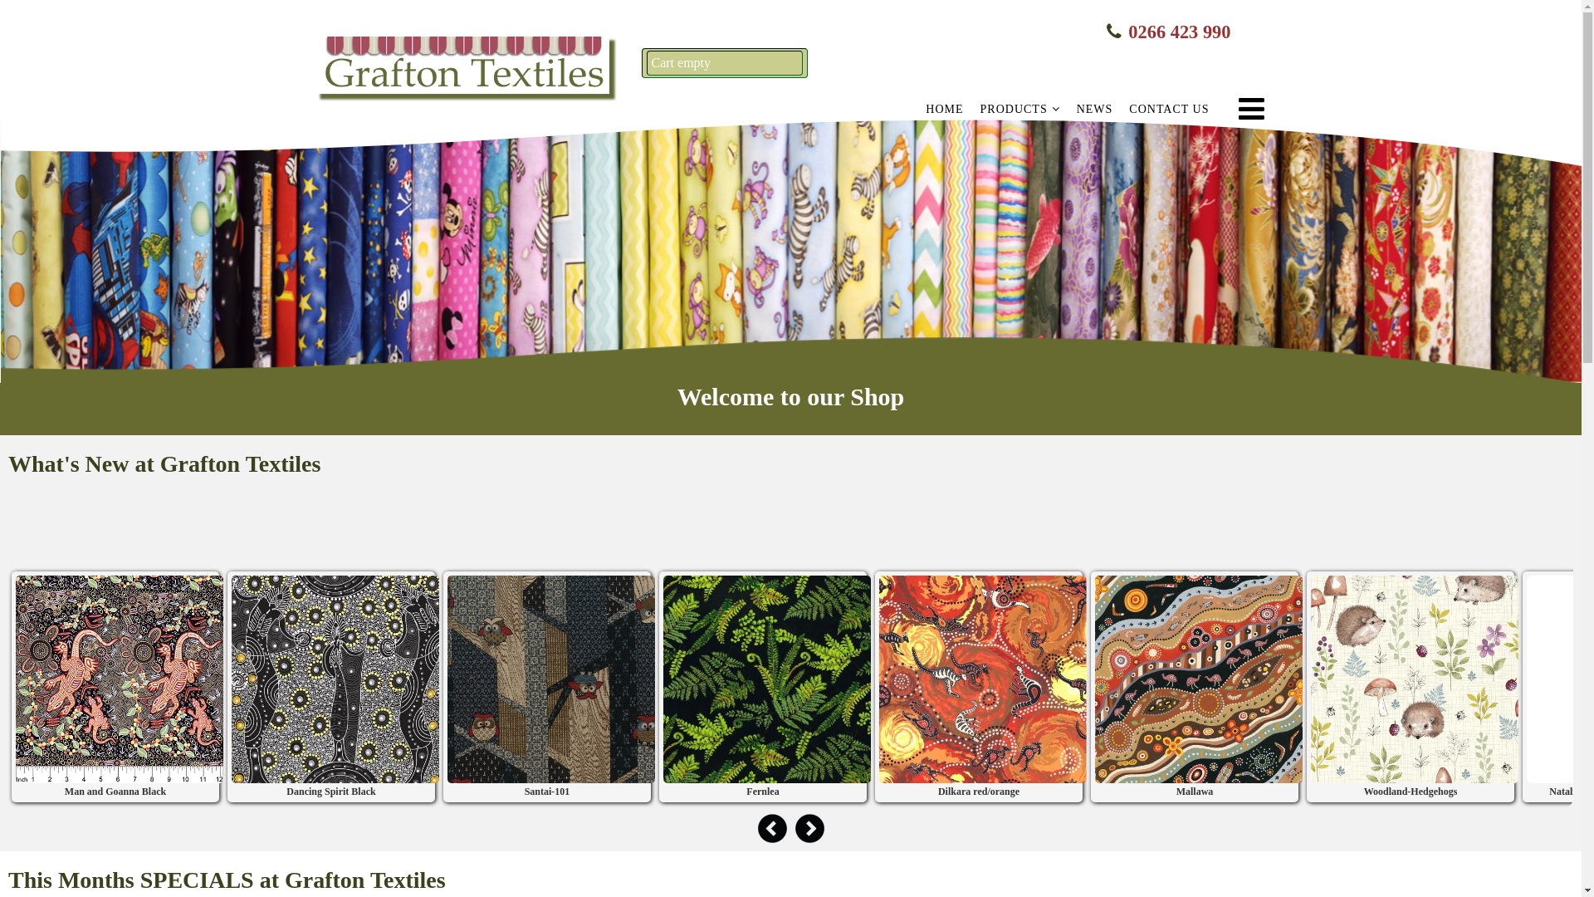  I want to click on Dancing Spirit Black, so click(331, 679).